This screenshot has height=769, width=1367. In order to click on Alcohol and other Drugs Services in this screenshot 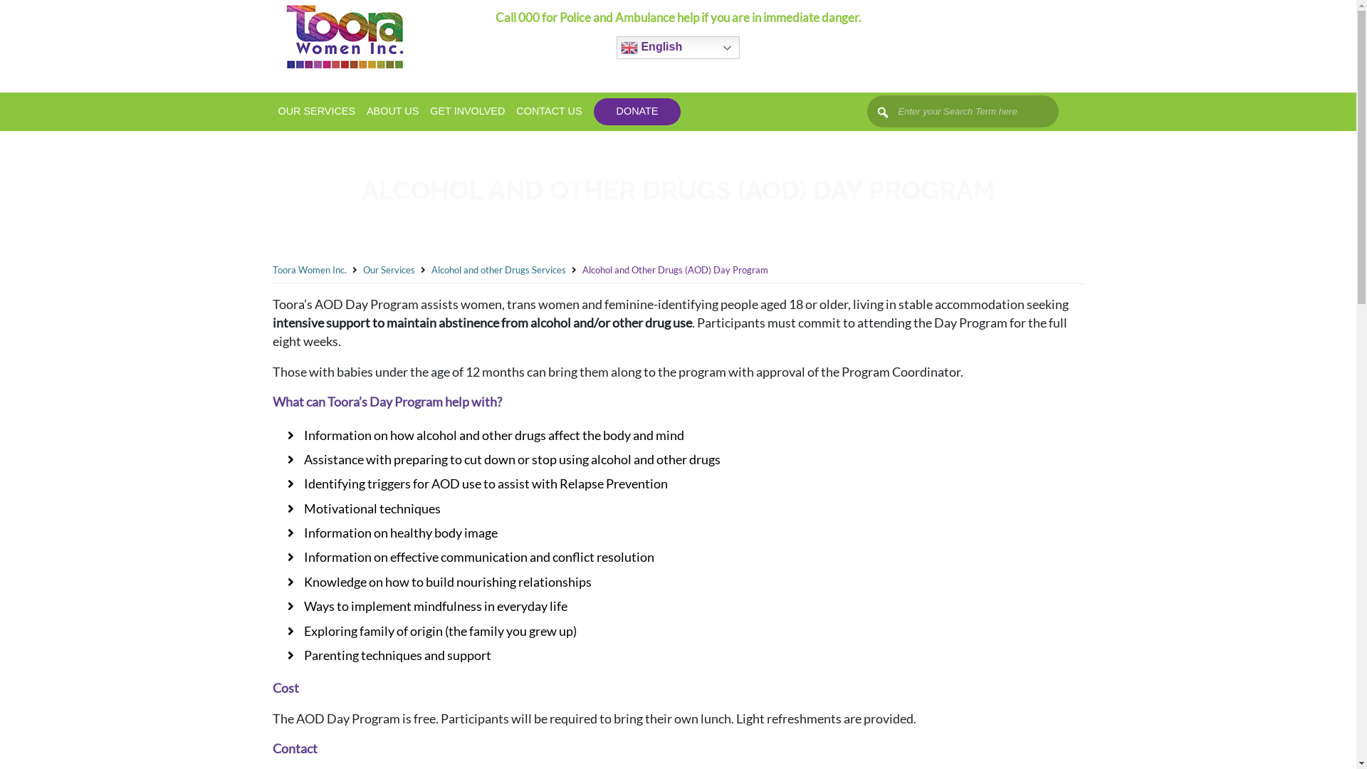, I will do `click(498, 270)`.